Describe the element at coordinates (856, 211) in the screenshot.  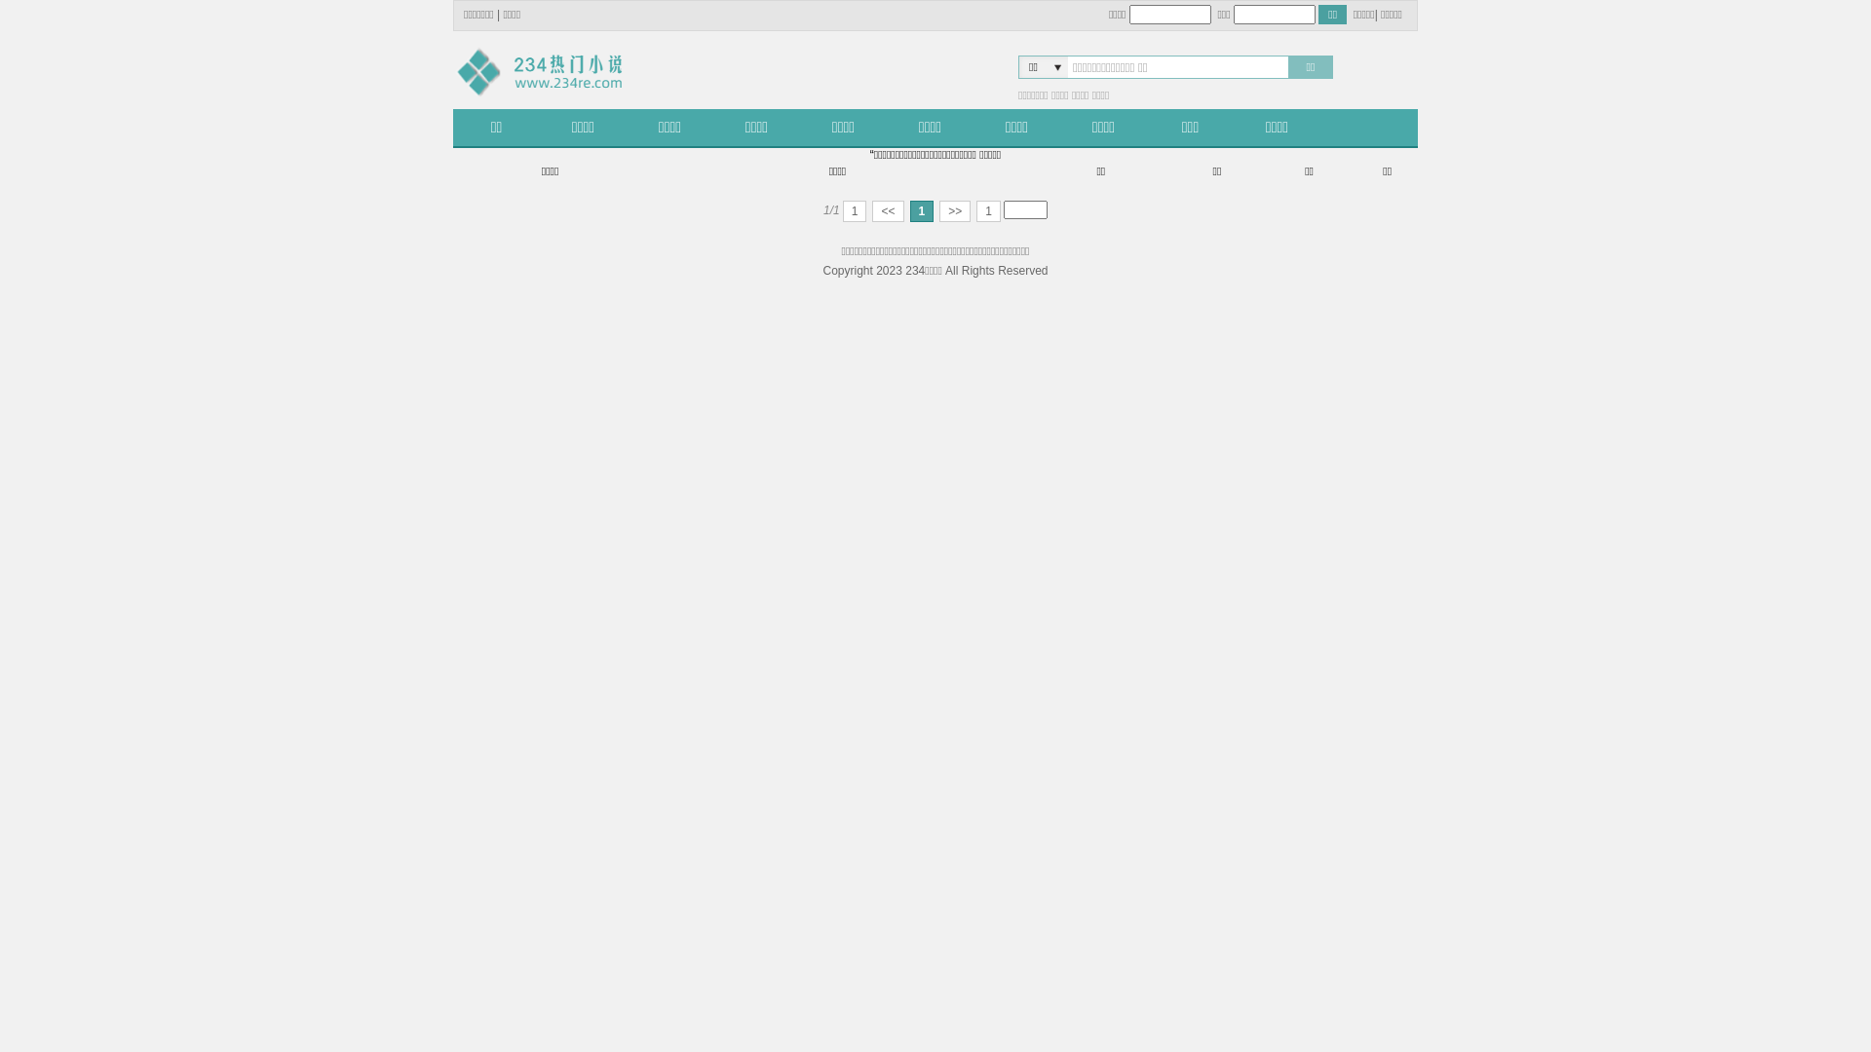
I see `1` at that location.